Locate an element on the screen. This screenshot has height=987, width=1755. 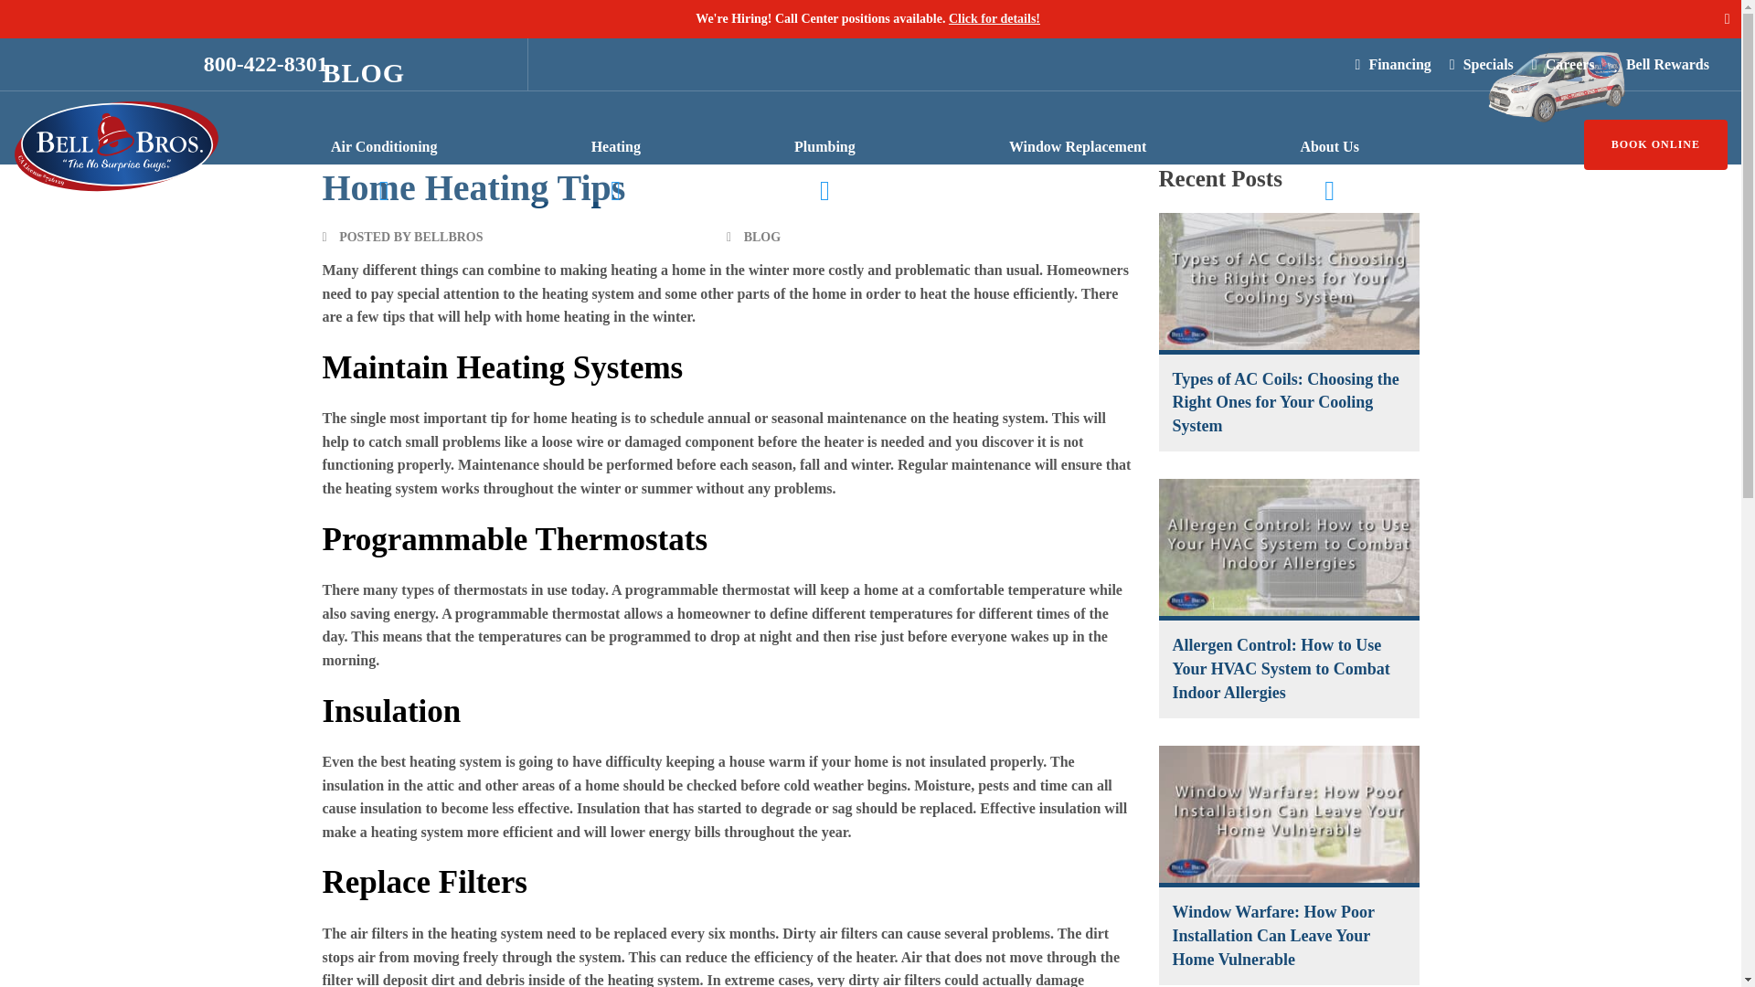
Specials is located at coordinates (1481, 65).